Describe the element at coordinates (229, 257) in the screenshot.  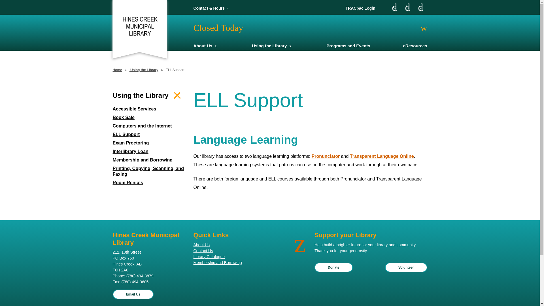
I see `Library Catalogue` at that location.